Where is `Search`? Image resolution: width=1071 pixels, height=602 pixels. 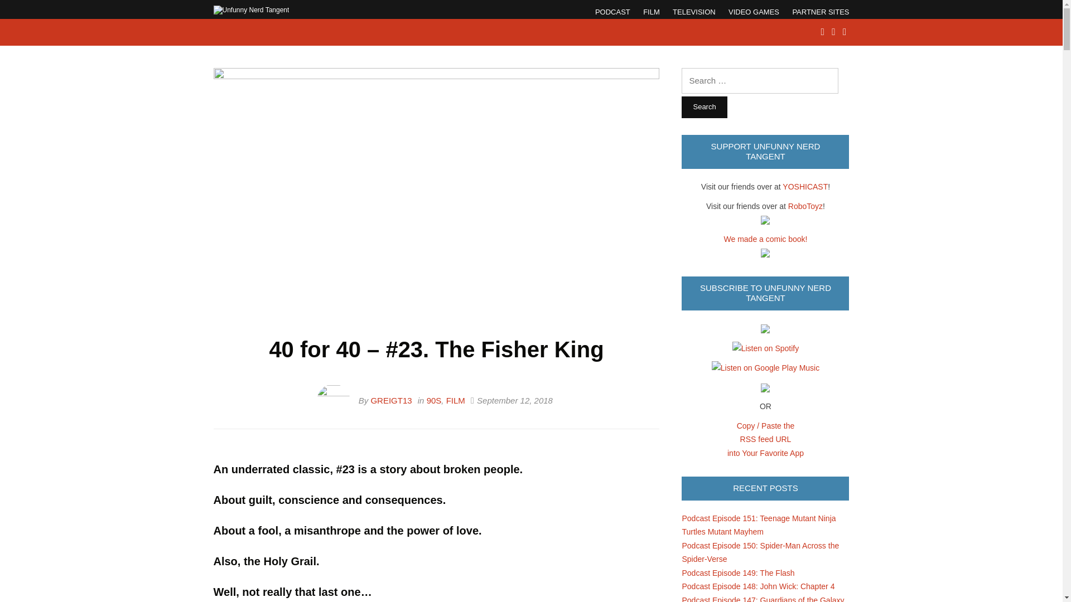
Search is located at coordinates (704, 107).